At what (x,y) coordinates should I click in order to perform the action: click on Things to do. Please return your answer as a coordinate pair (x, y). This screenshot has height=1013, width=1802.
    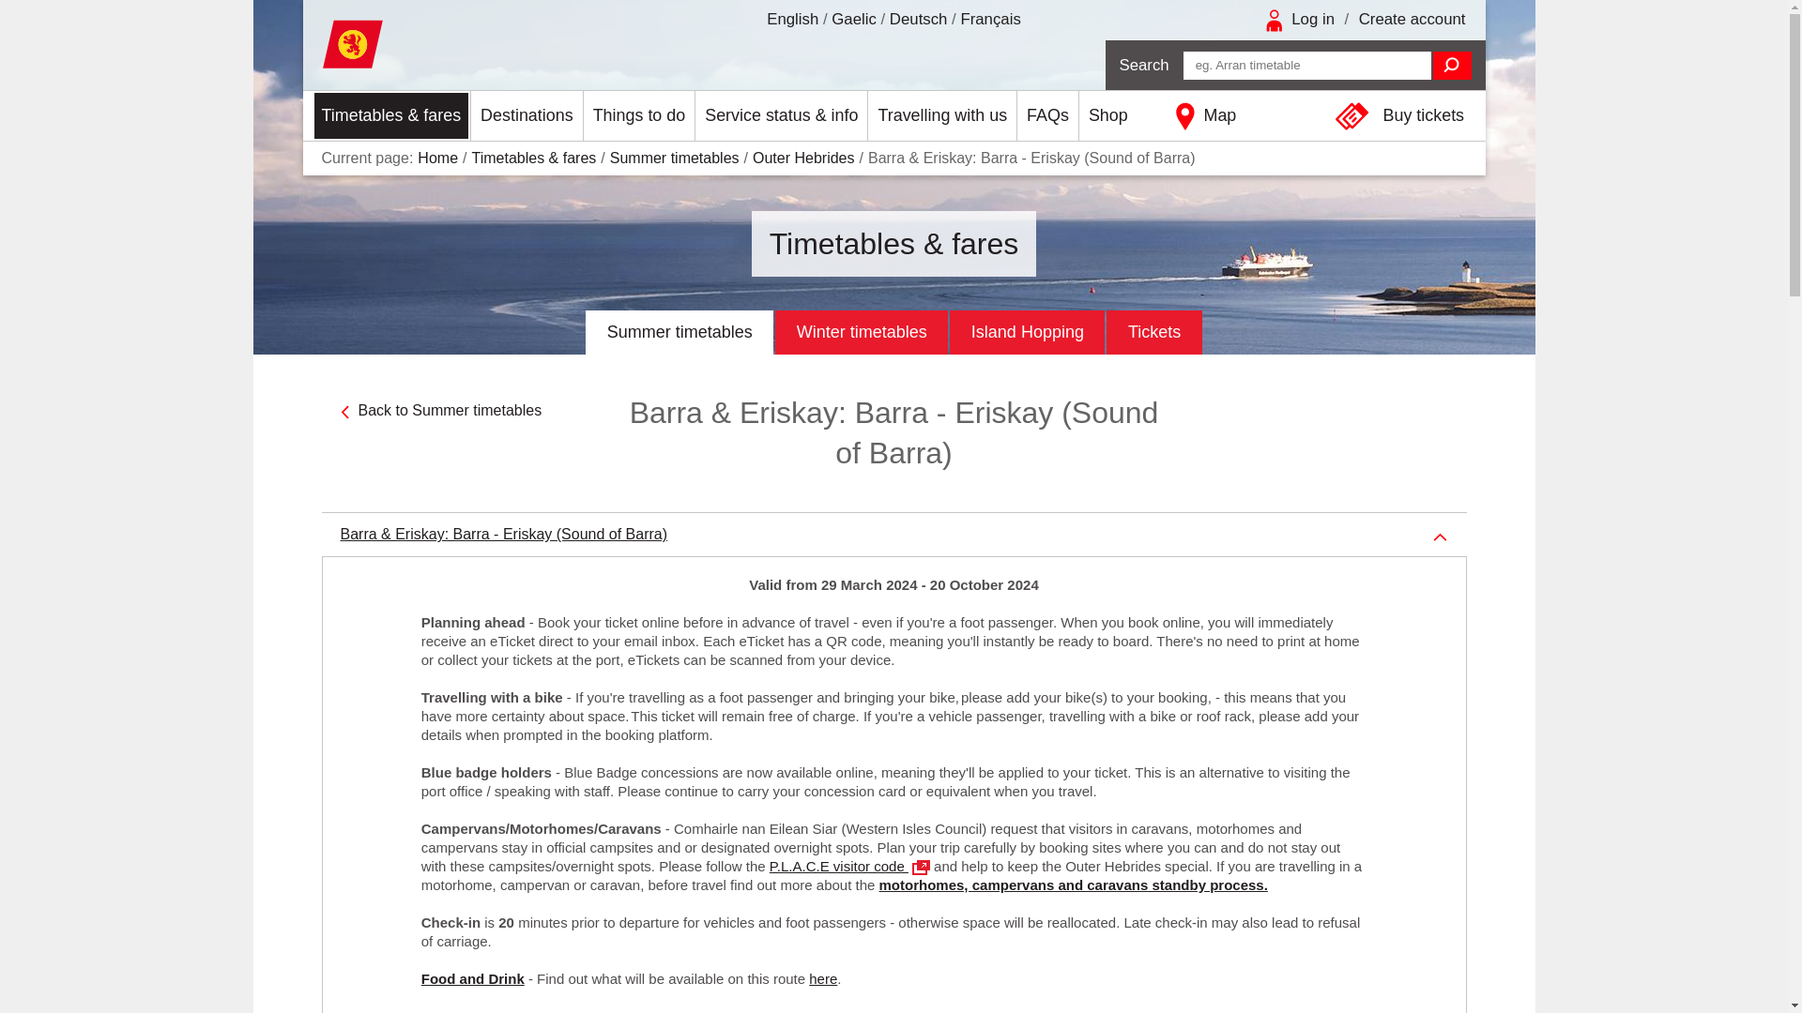
    Looking at the image, I should click on (640, 116).